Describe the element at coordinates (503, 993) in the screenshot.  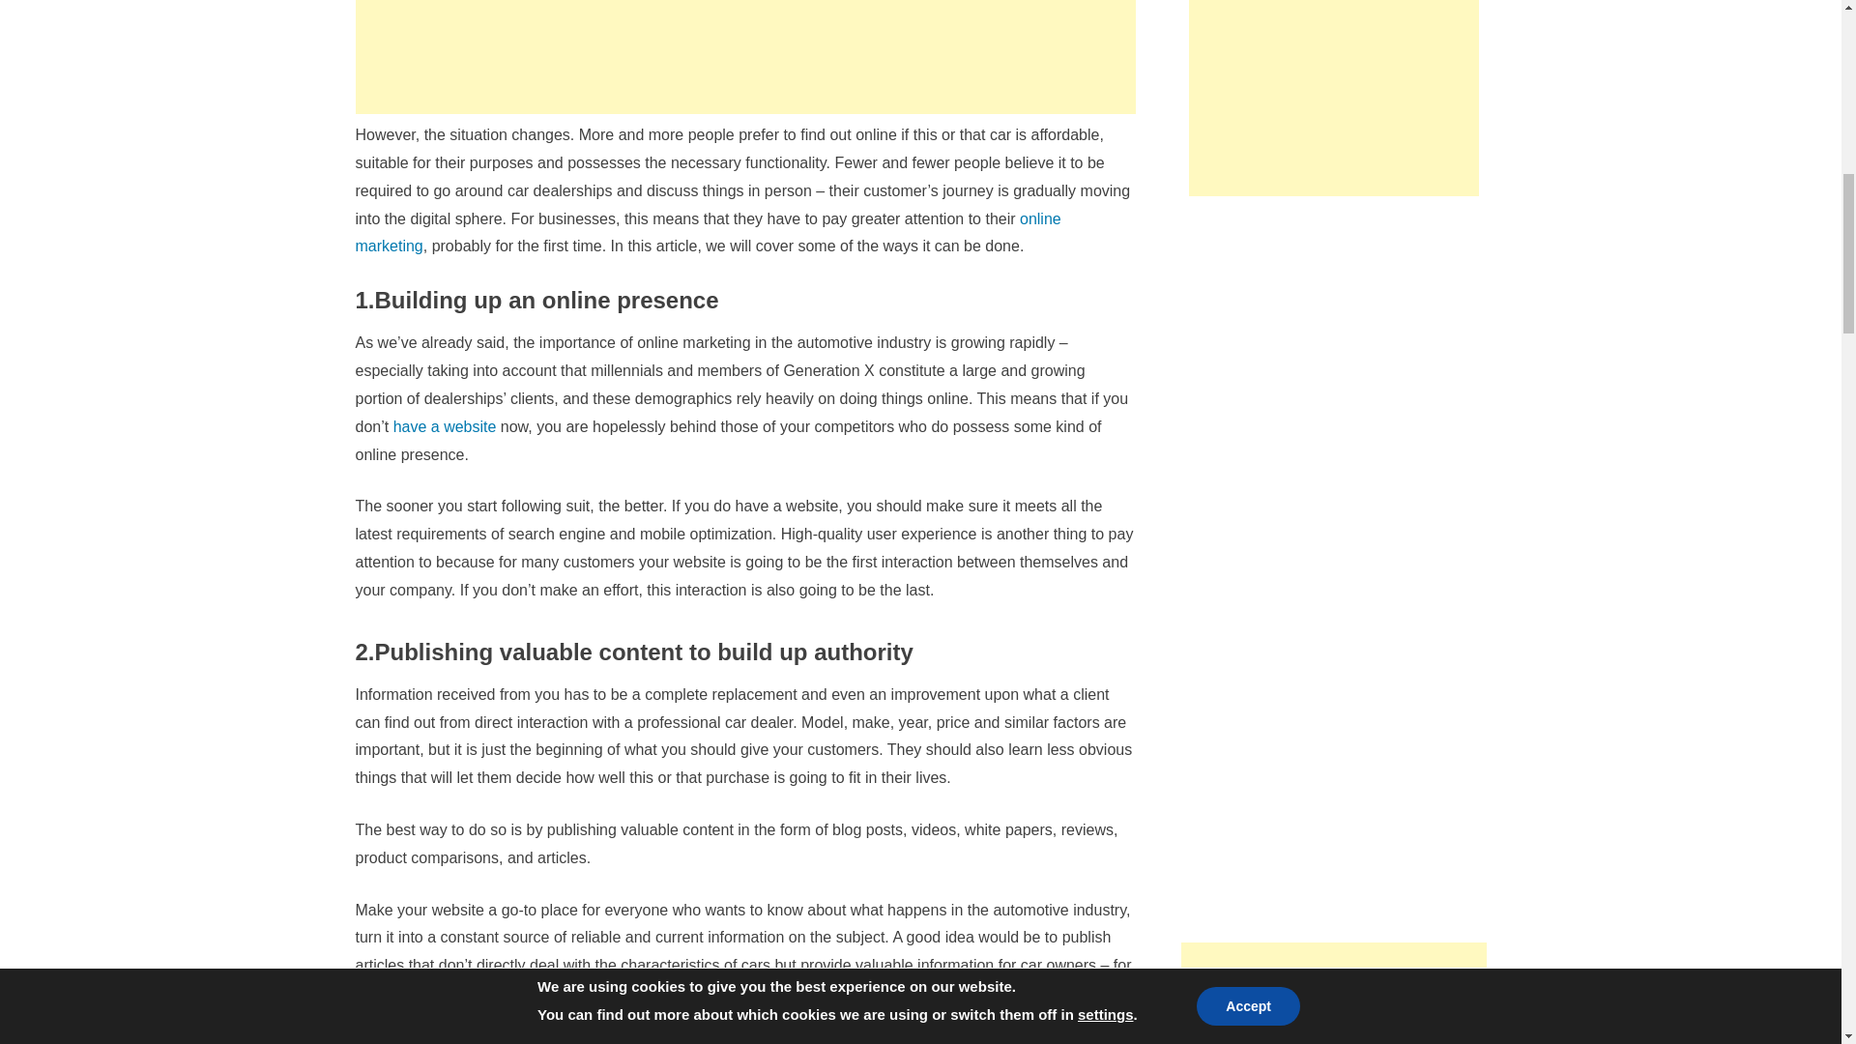
I see `replace a` at that location.